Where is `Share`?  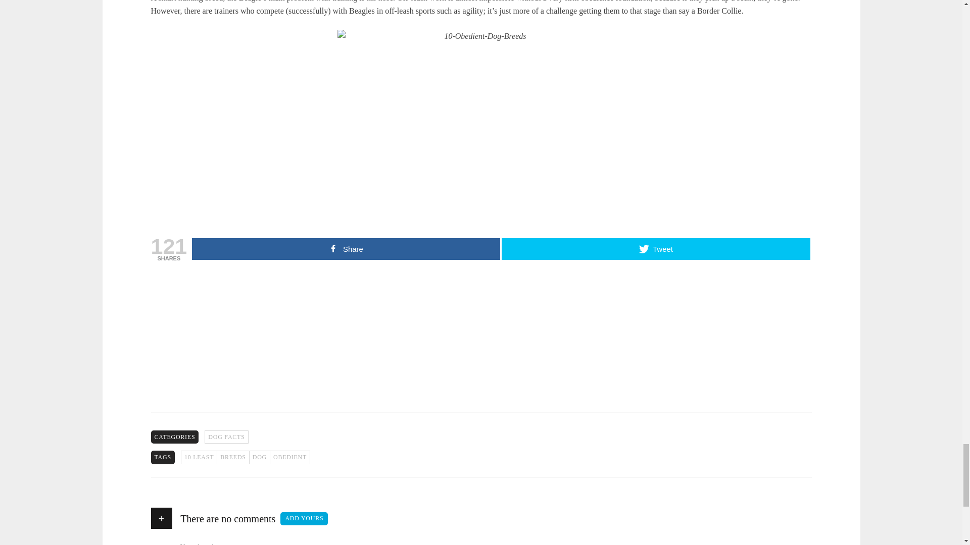 Share is located at coordinates (346, 249).